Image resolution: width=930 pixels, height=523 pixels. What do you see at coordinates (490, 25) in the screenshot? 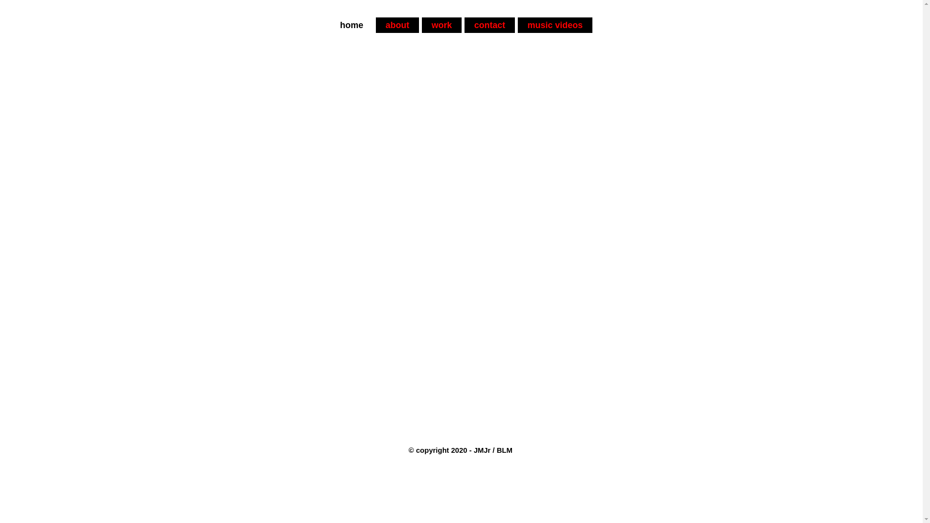
I see `contact` at bounding box center [490, 25].